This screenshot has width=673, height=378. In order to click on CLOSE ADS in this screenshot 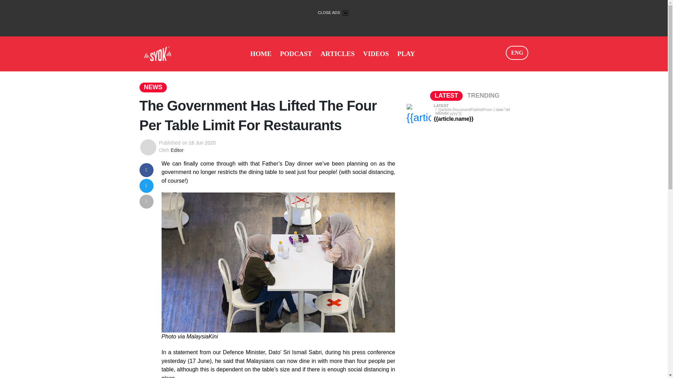, I will do `click(334, 13)`.